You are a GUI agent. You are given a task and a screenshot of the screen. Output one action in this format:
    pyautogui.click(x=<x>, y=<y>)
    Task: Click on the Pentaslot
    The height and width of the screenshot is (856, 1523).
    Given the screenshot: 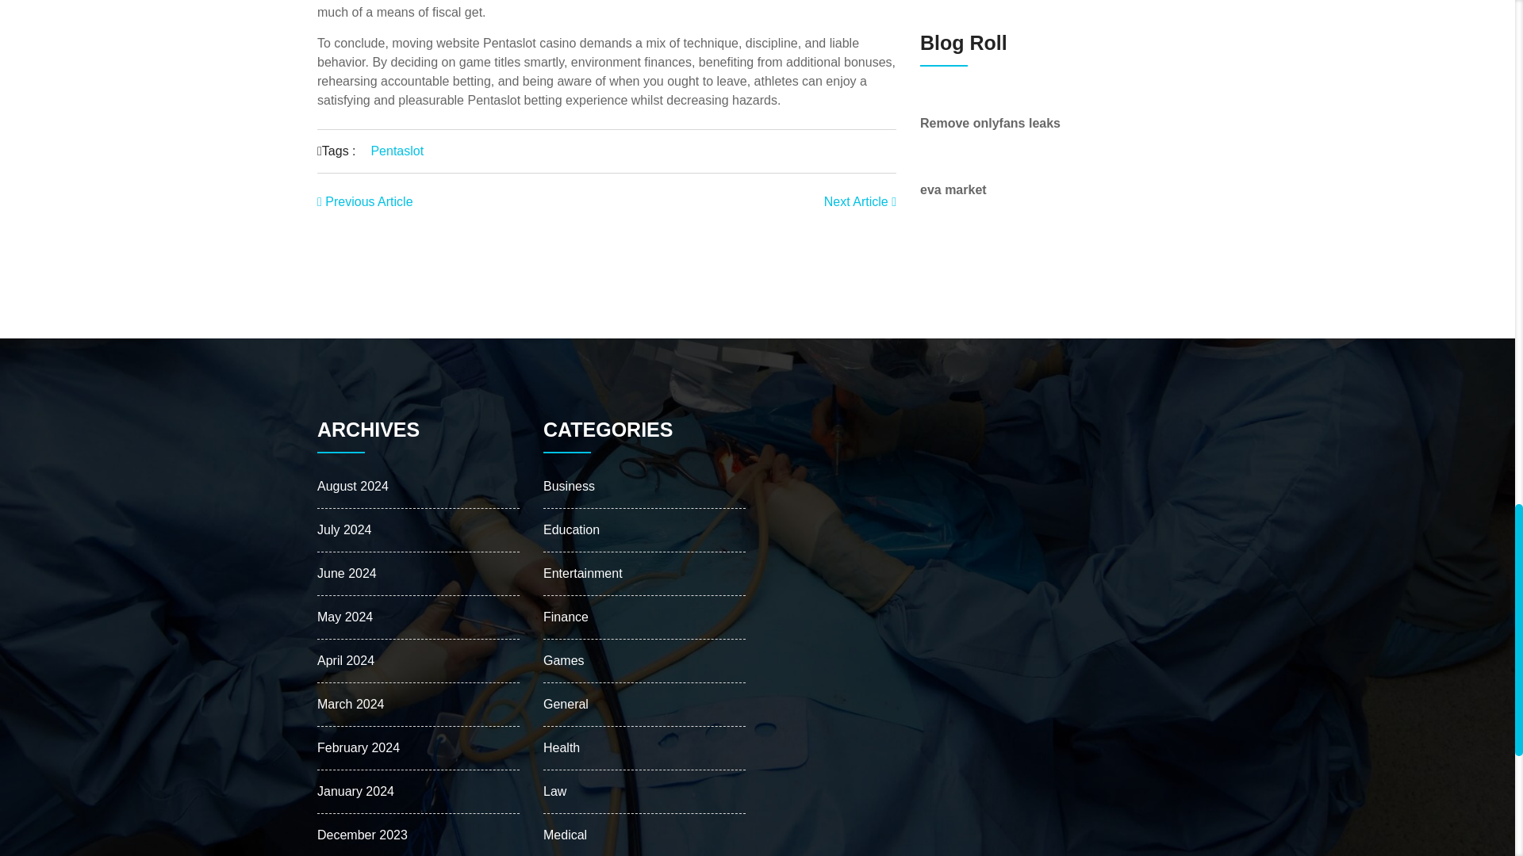 What is the action you would take?
    pyautogui.click(x=397, y=151)
    